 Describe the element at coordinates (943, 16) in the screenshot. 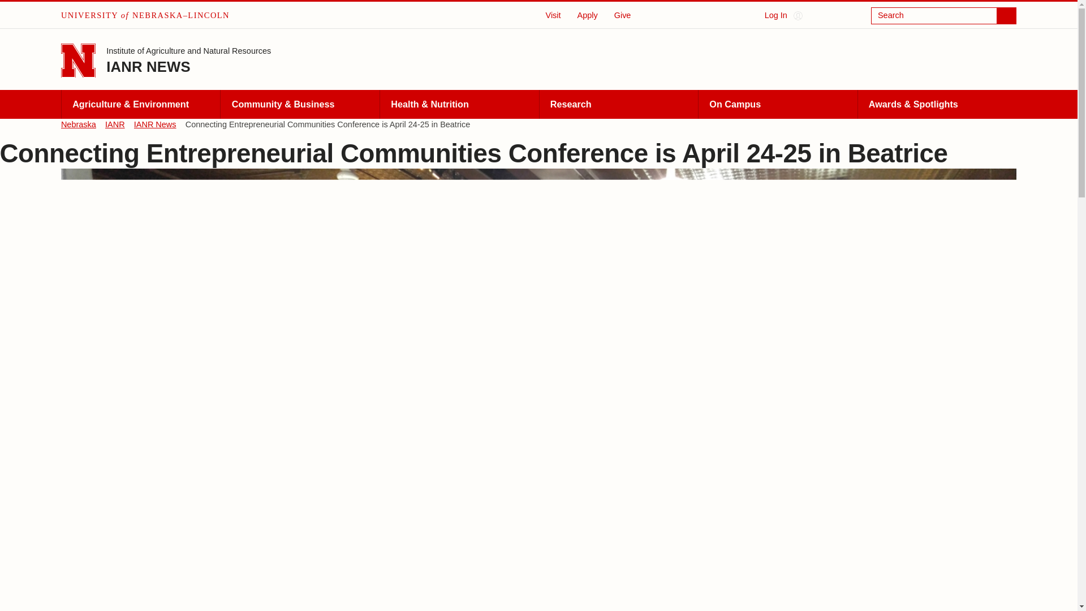

I see `Search` at that location.